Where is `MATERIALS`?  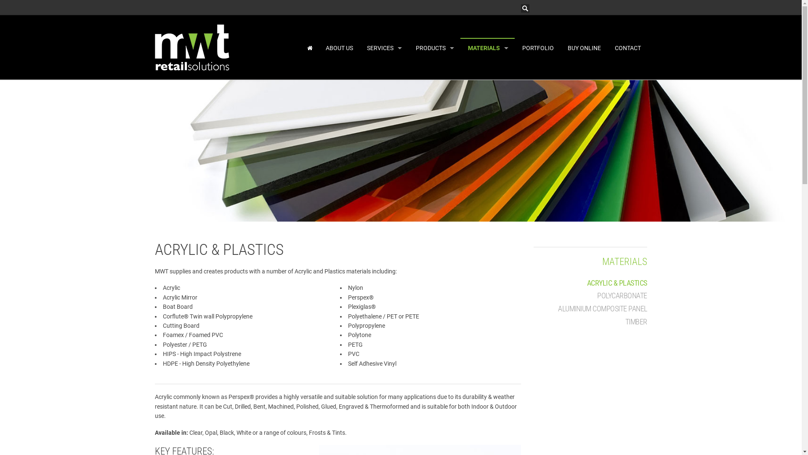 MATERIALS is located at coordinates (625, 262).